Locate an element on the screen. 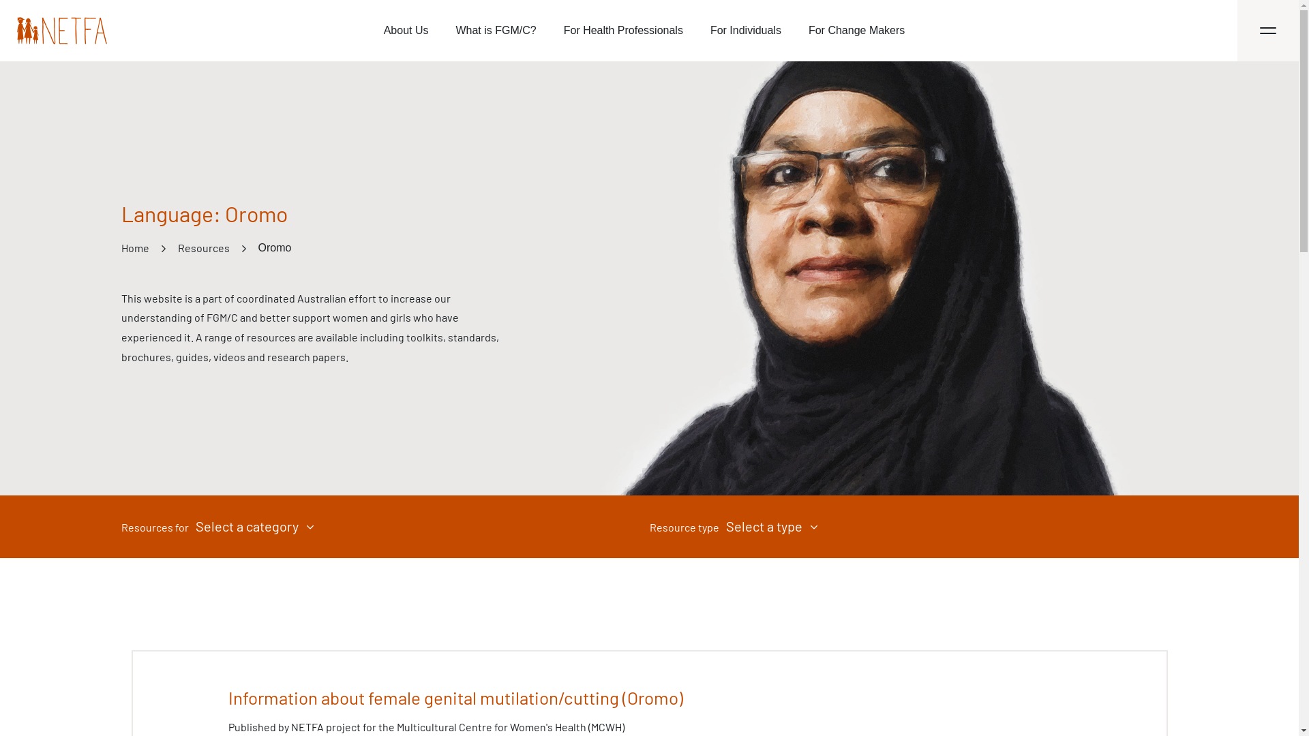 This screenshot has width=1309, height=736. About Us is located at coordinates (406, 31).